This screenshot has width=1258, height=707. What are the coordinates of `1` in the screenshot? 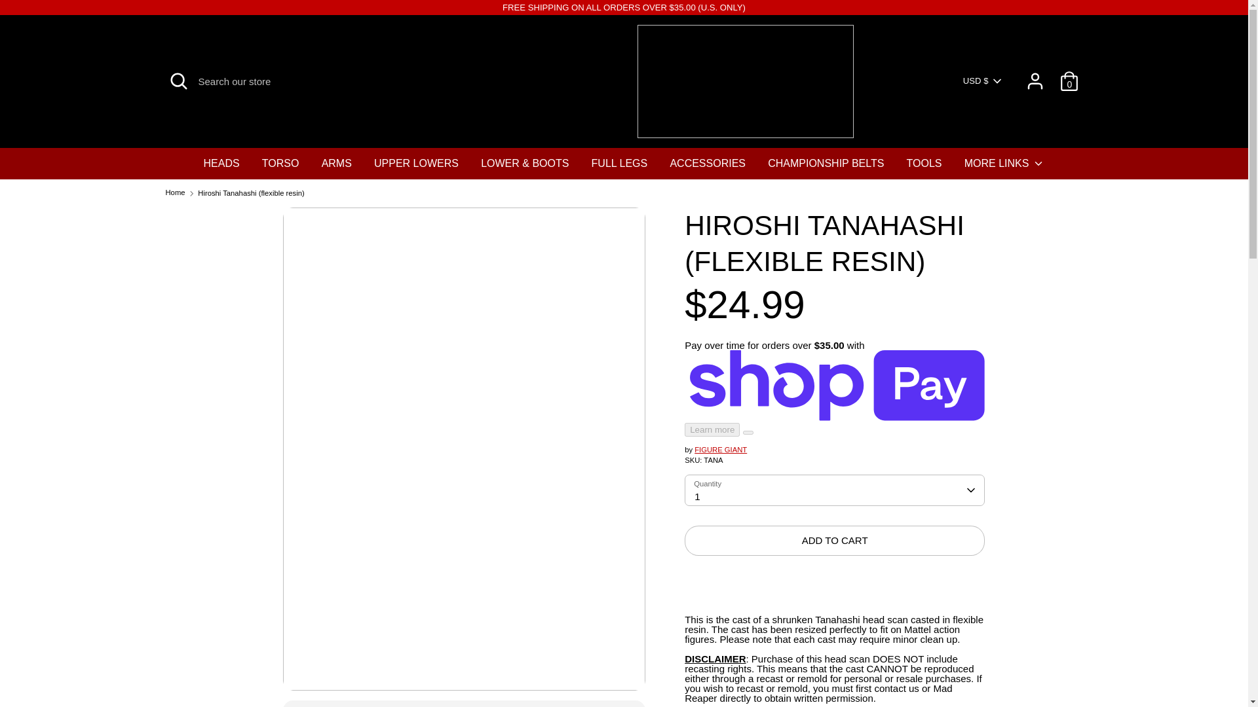 It's located at (835, 491).